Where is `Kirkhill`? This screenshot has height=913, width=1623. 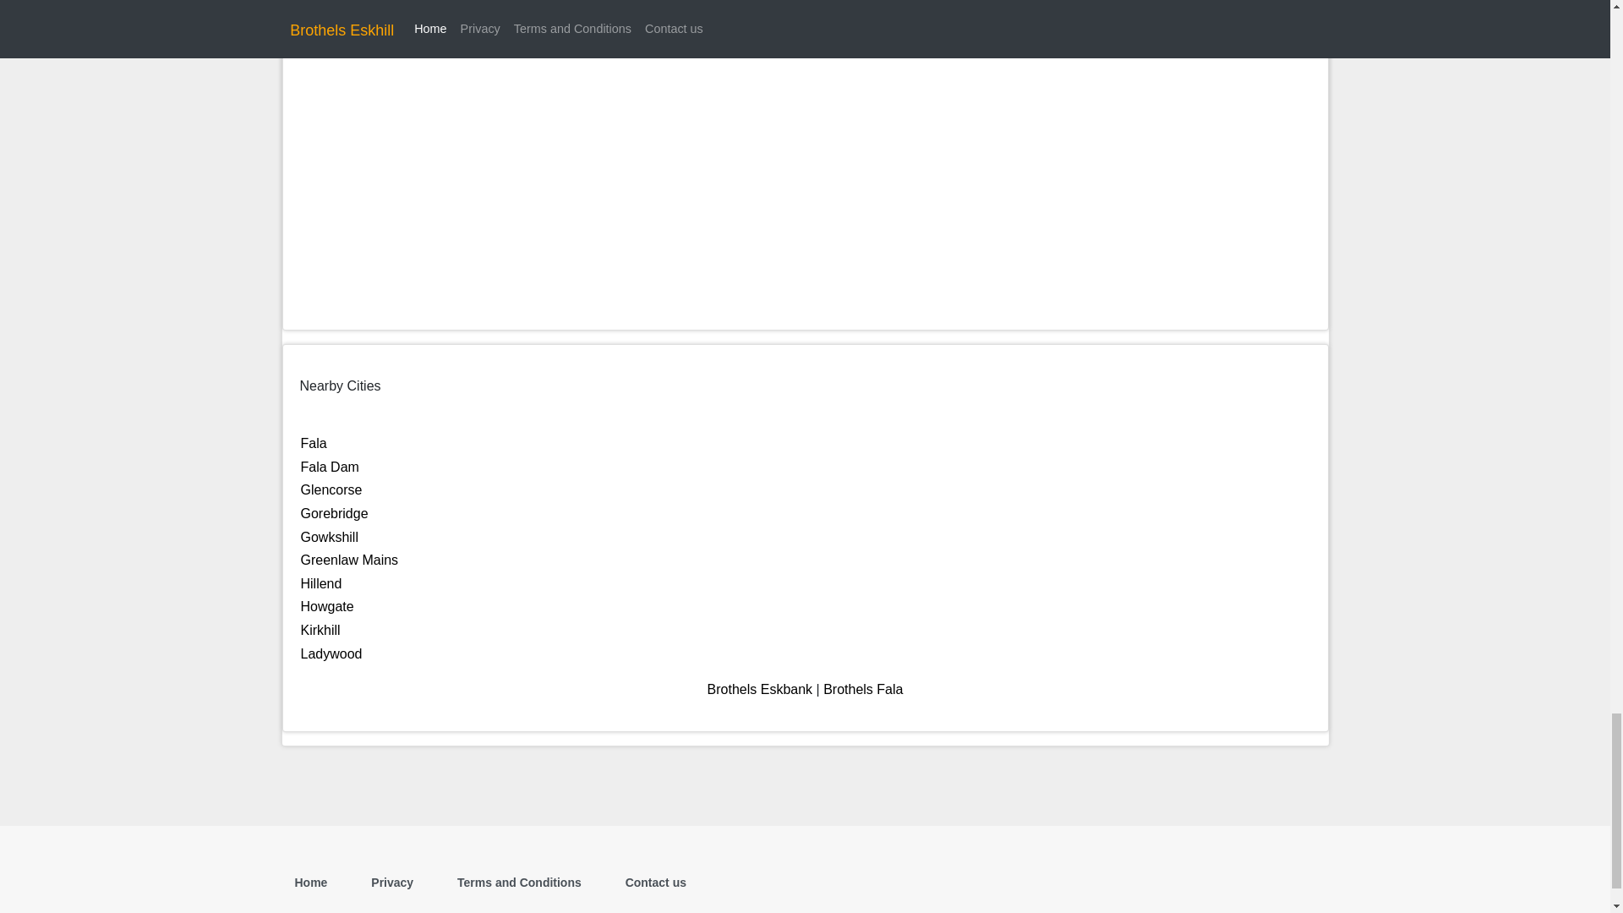 Kirkhill is located at coordinates (320, 629).